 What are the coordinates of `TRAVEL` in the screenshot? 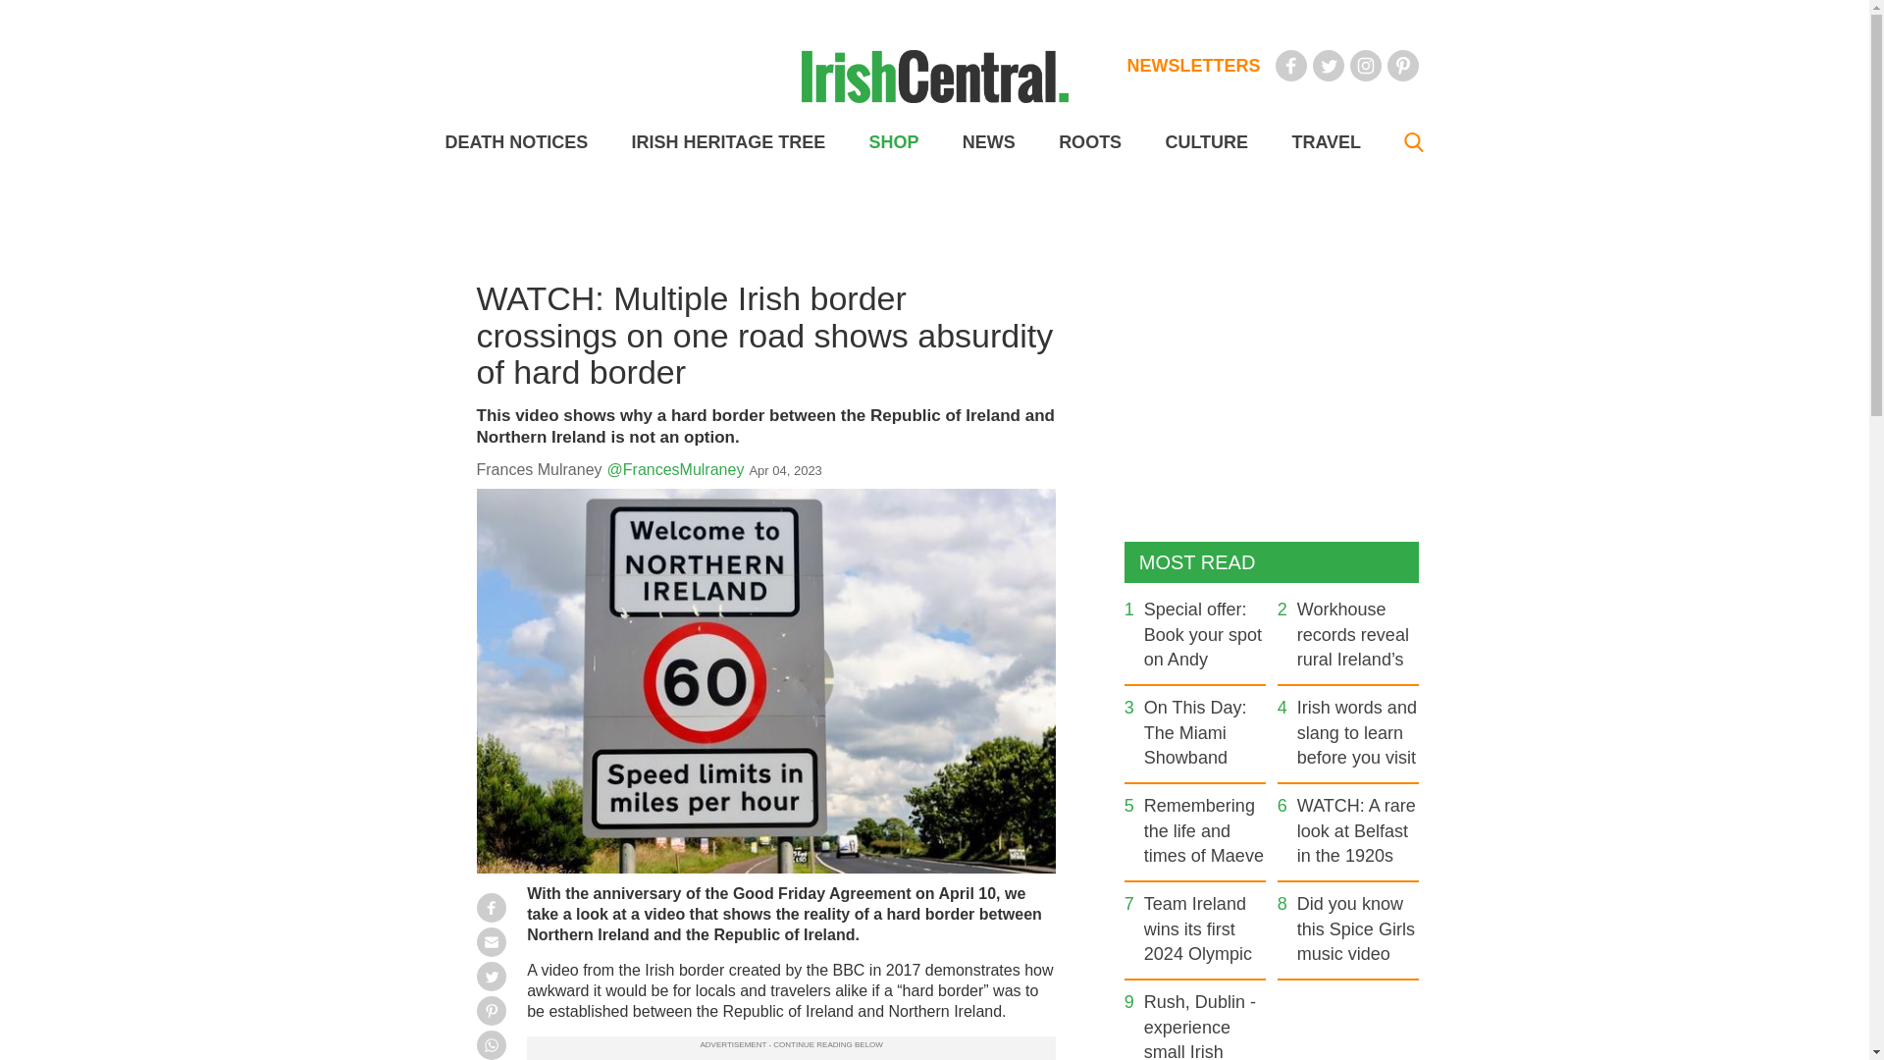 It's located at (1325, 142).